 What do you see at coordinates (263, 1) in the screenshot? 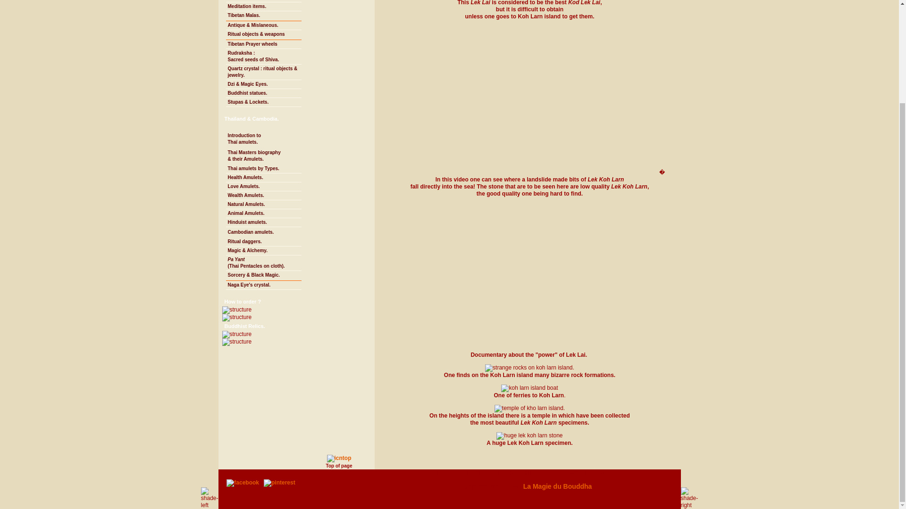
I see `Tibetan amulets.` at bounding box center [263, 1].